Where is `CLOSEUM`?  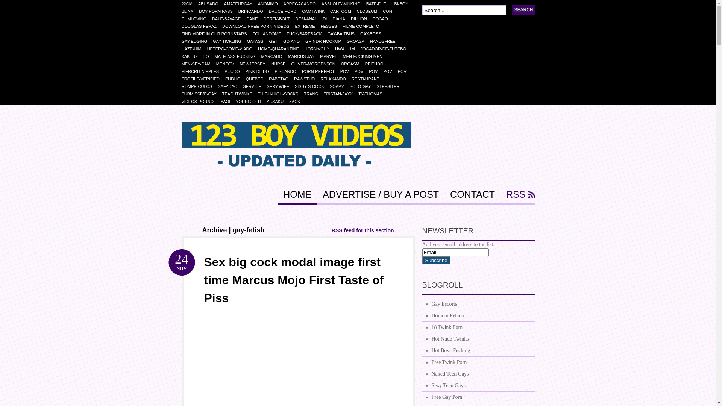
CLOSEUM is located at coordinates (370, 11).